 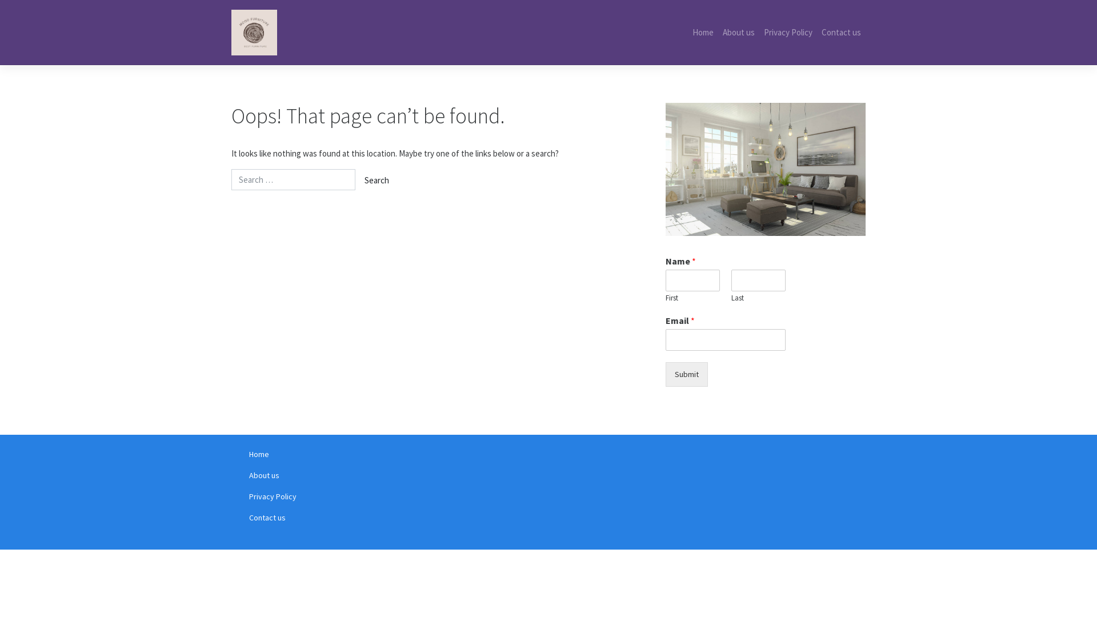 What do you see at coordinates (337, 518) in the screenshot?
I see `Contact us` at bounding box center [337, 518].